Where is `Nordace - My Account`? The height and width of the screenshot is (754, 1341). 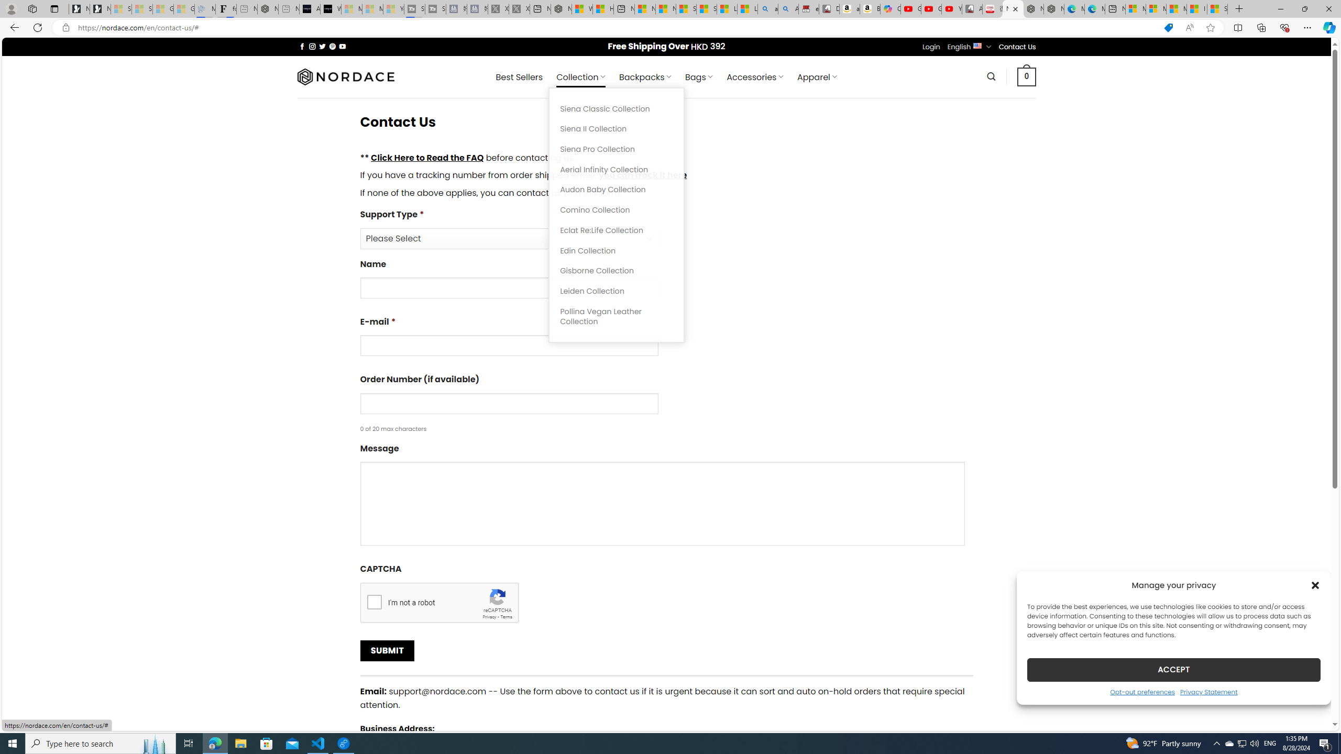
Nordace - My Account is located at coordinates (560, 9).